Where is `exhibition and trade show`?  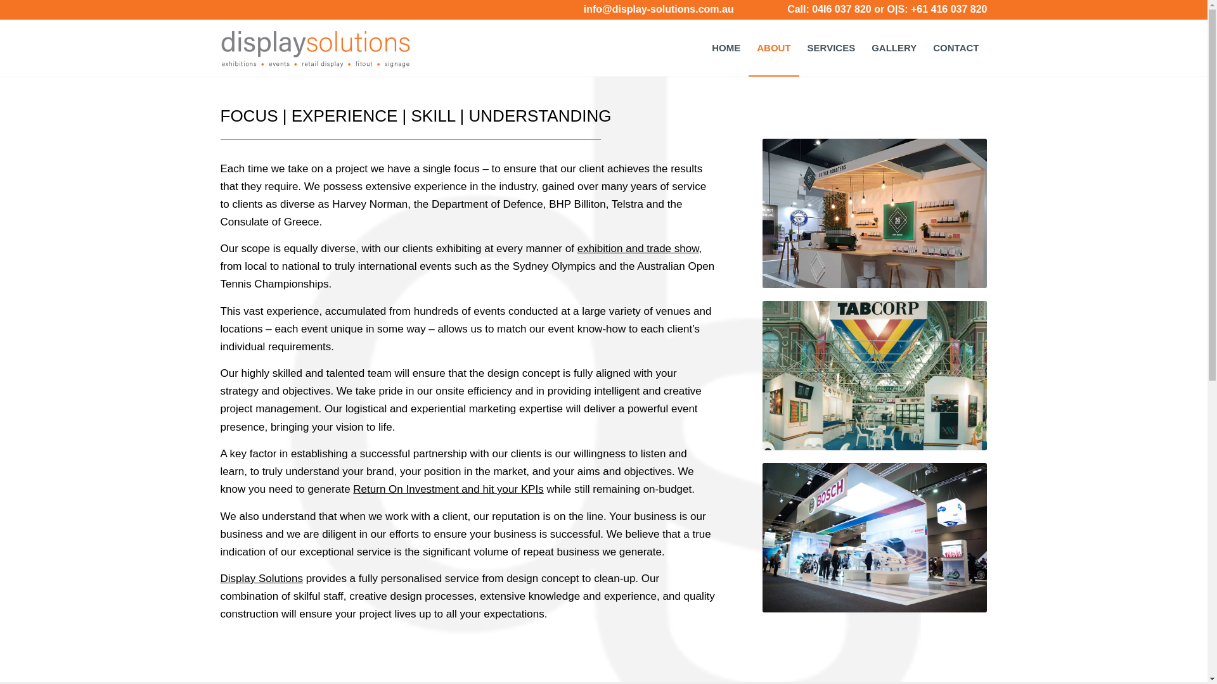 exhibition and trade show is located at coordinates (638, 248).